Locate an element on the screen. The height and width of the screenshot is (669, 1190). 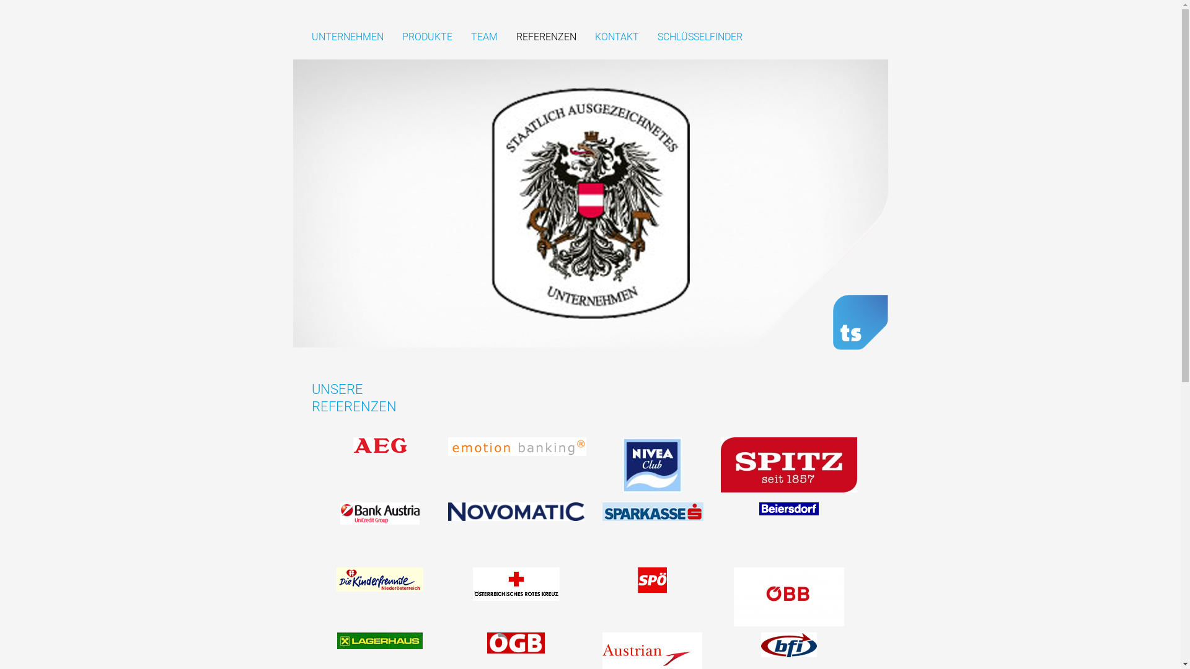
UNTERNEHMEN is located at coordinates (347, 37).